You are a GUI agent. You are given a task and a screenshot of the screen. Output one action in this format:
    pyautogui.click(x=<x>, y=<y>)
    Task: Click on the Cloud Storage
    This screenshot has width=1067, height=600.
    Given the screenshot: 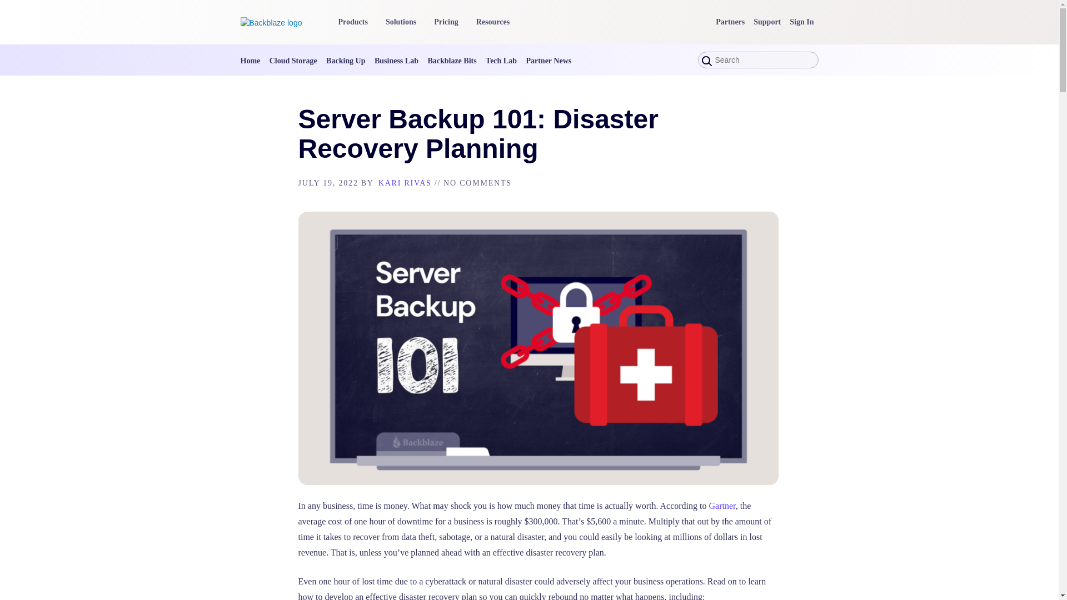 What is the action you would take?
    pyautogui.click(x=293, y=60)
    